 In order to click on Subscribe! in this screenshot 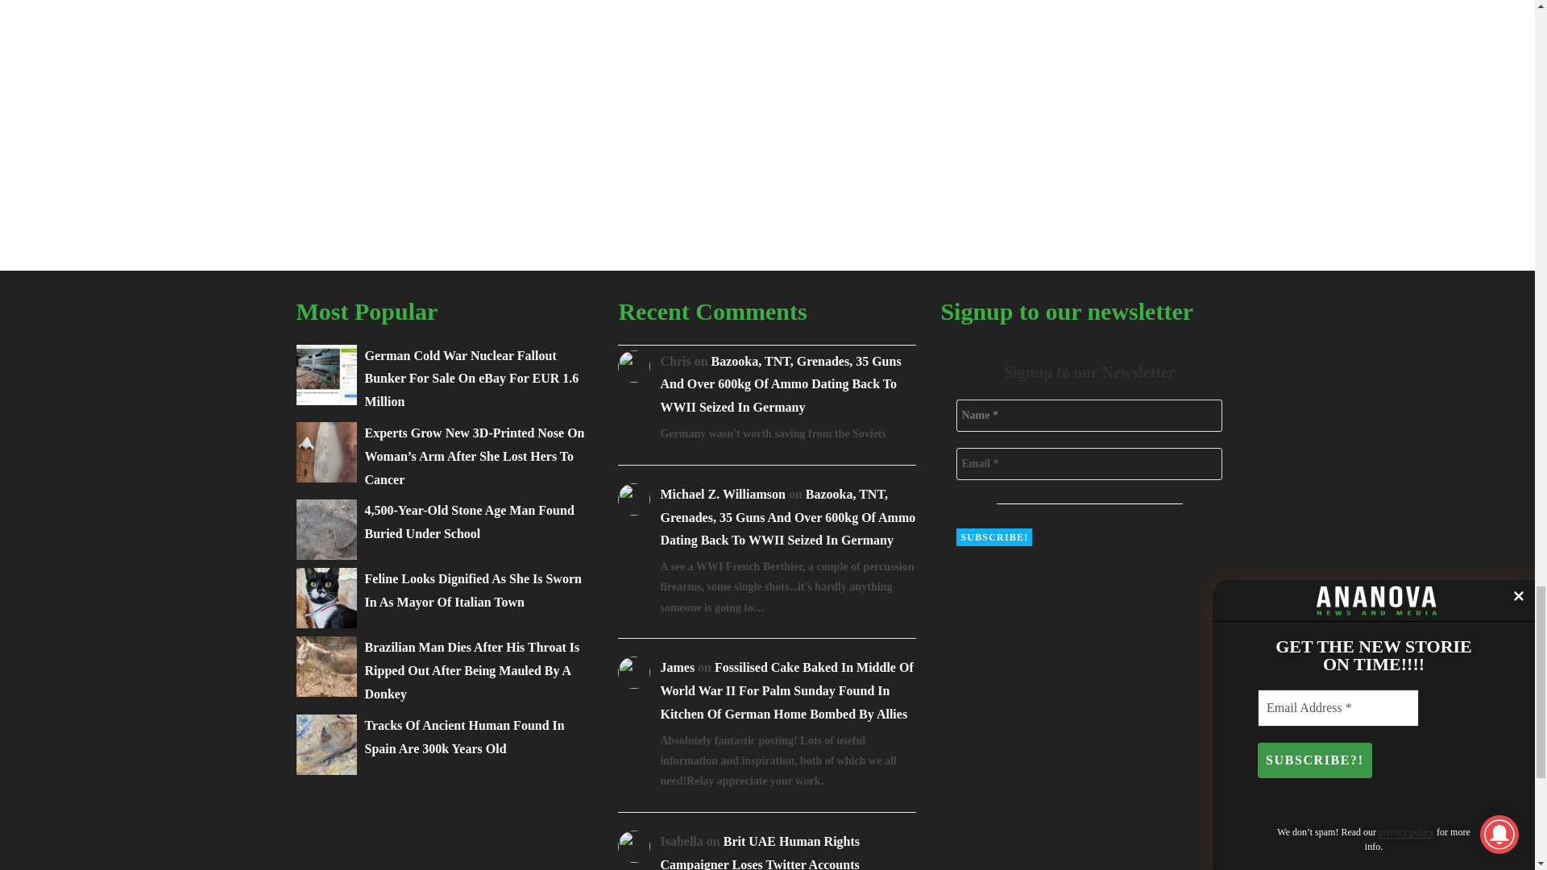, I will do `click(993, 536)`.